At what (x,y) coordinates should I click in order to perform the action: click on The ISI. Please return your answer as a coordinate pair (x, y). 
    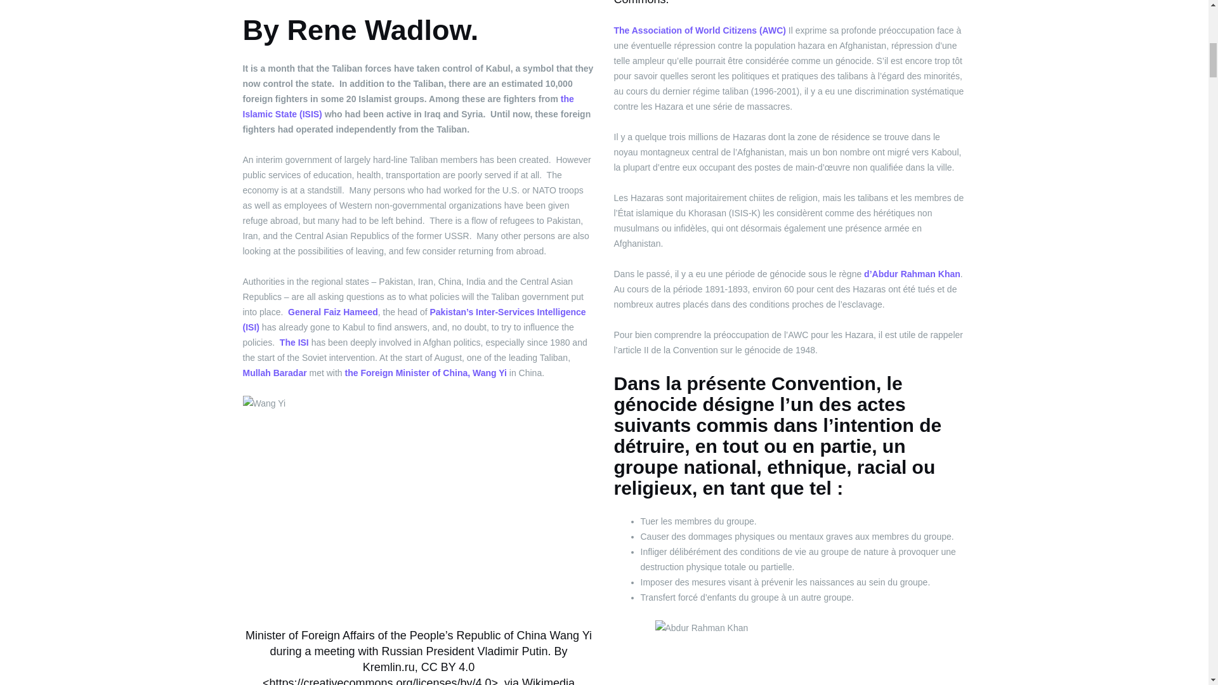
    Looking at the image, I should click on (293, 342).